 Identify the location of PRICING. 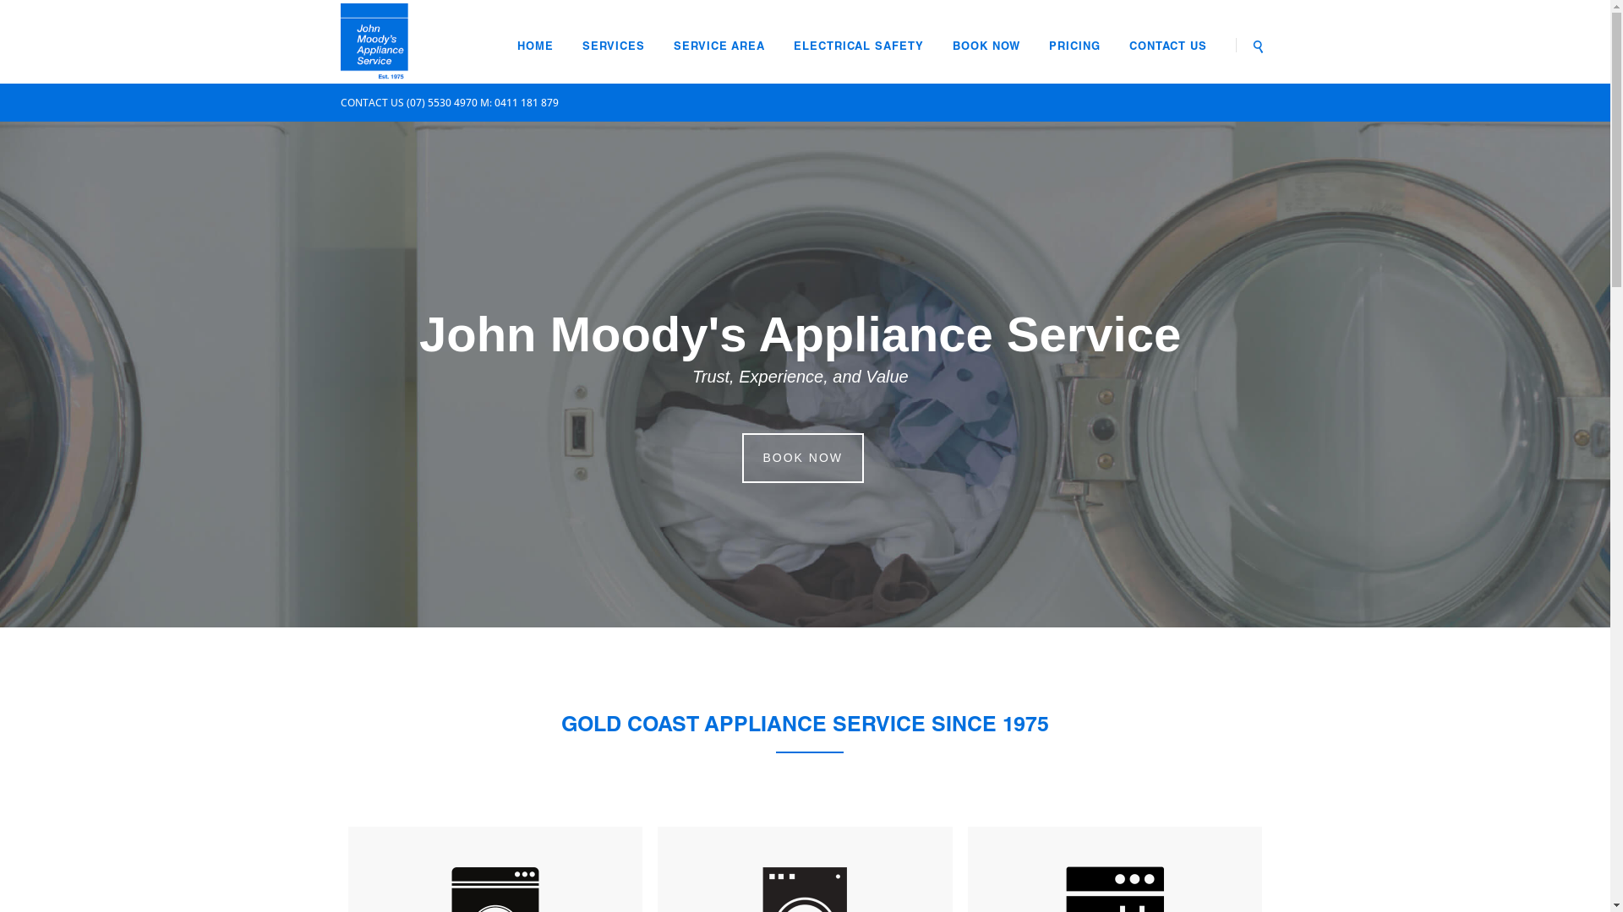
(1075, 47).